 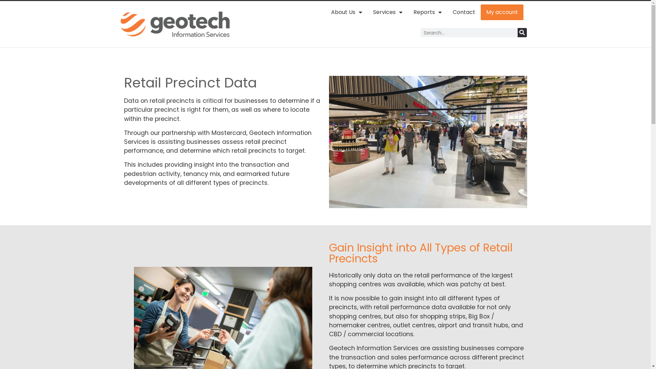 I want to click on Services, so click(x=388, y=12).